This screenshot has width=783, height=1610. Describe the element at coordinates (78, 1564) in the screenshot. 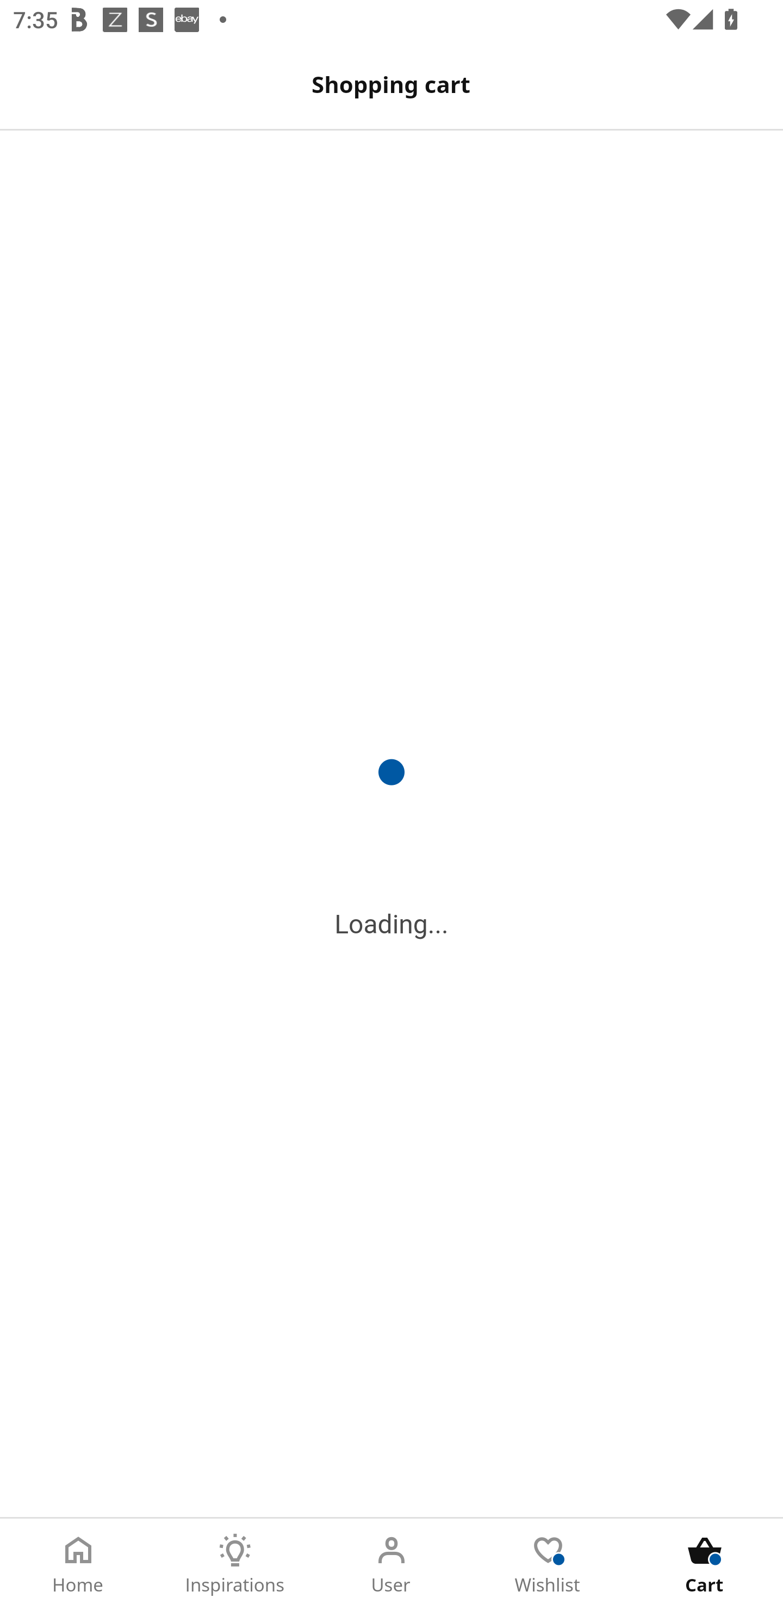

I see `Home
Tab 1 of 5` at that location.